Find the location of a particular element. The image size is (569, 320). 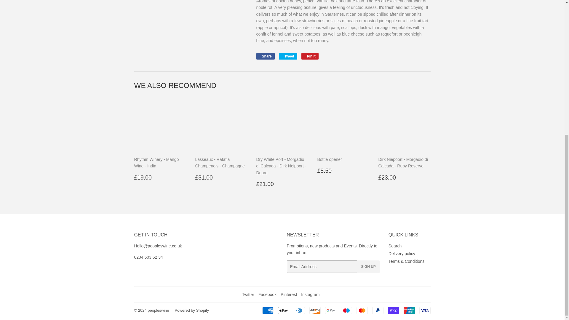

Pin on Pinterest is located at coordinates (310, 56).